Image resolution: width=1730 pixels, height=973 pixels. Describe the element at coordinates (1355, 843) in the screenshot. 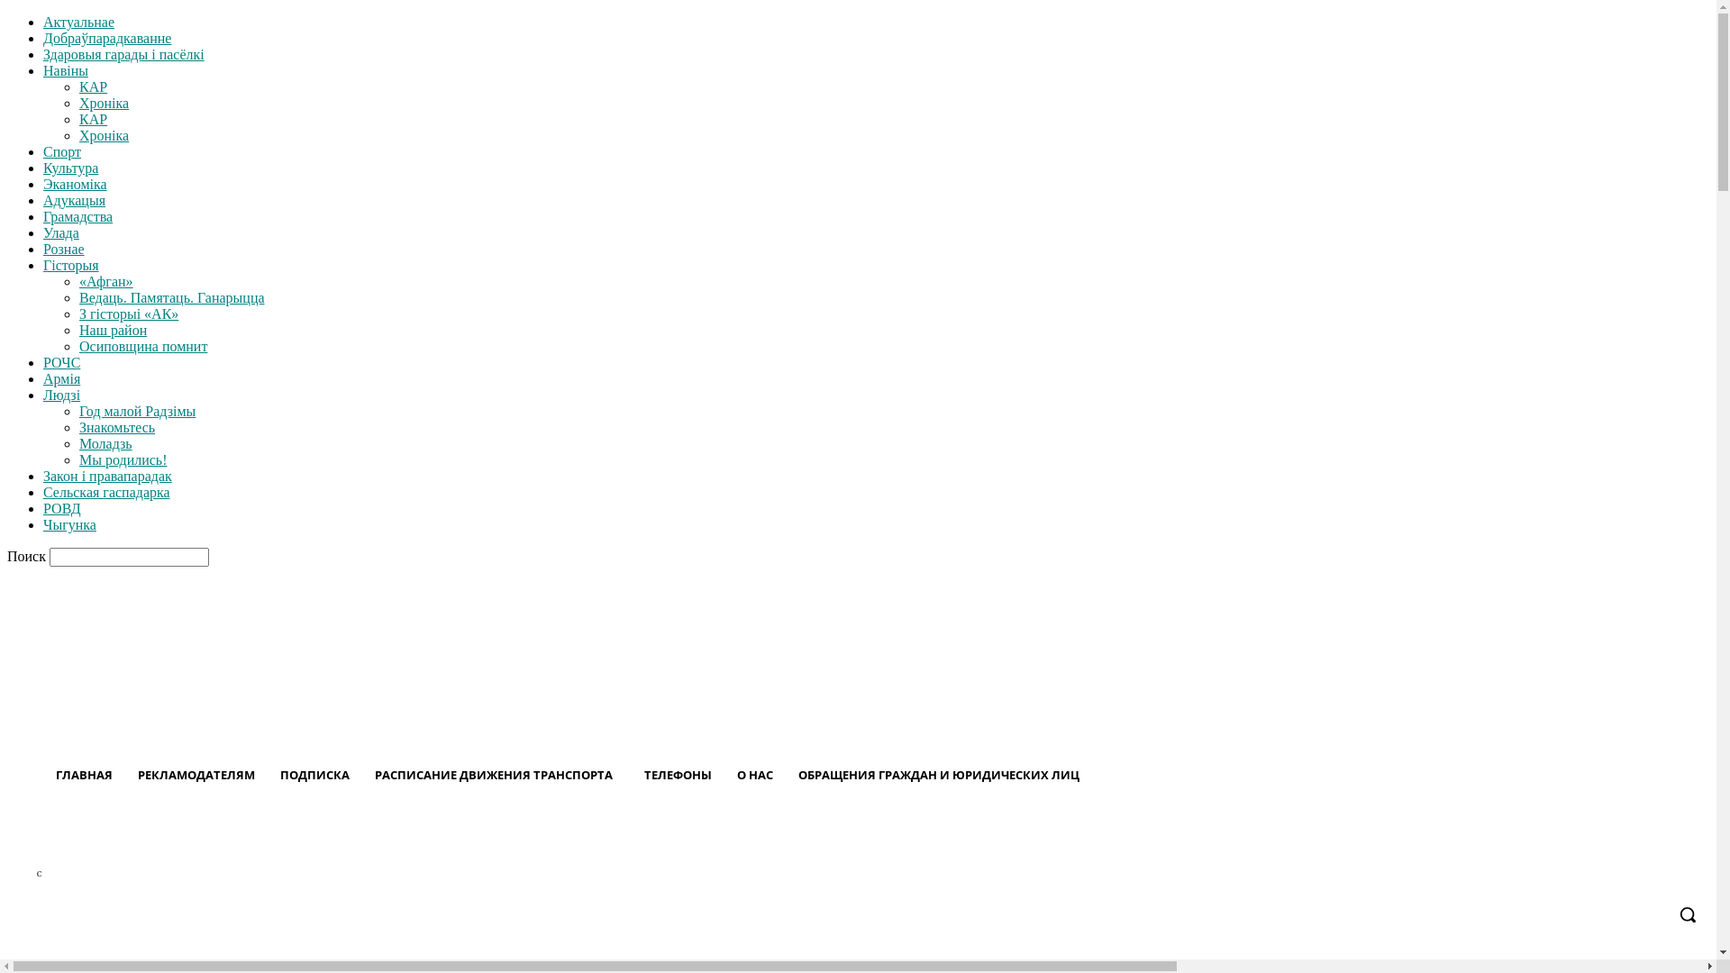

I see `Twitter` at that location.